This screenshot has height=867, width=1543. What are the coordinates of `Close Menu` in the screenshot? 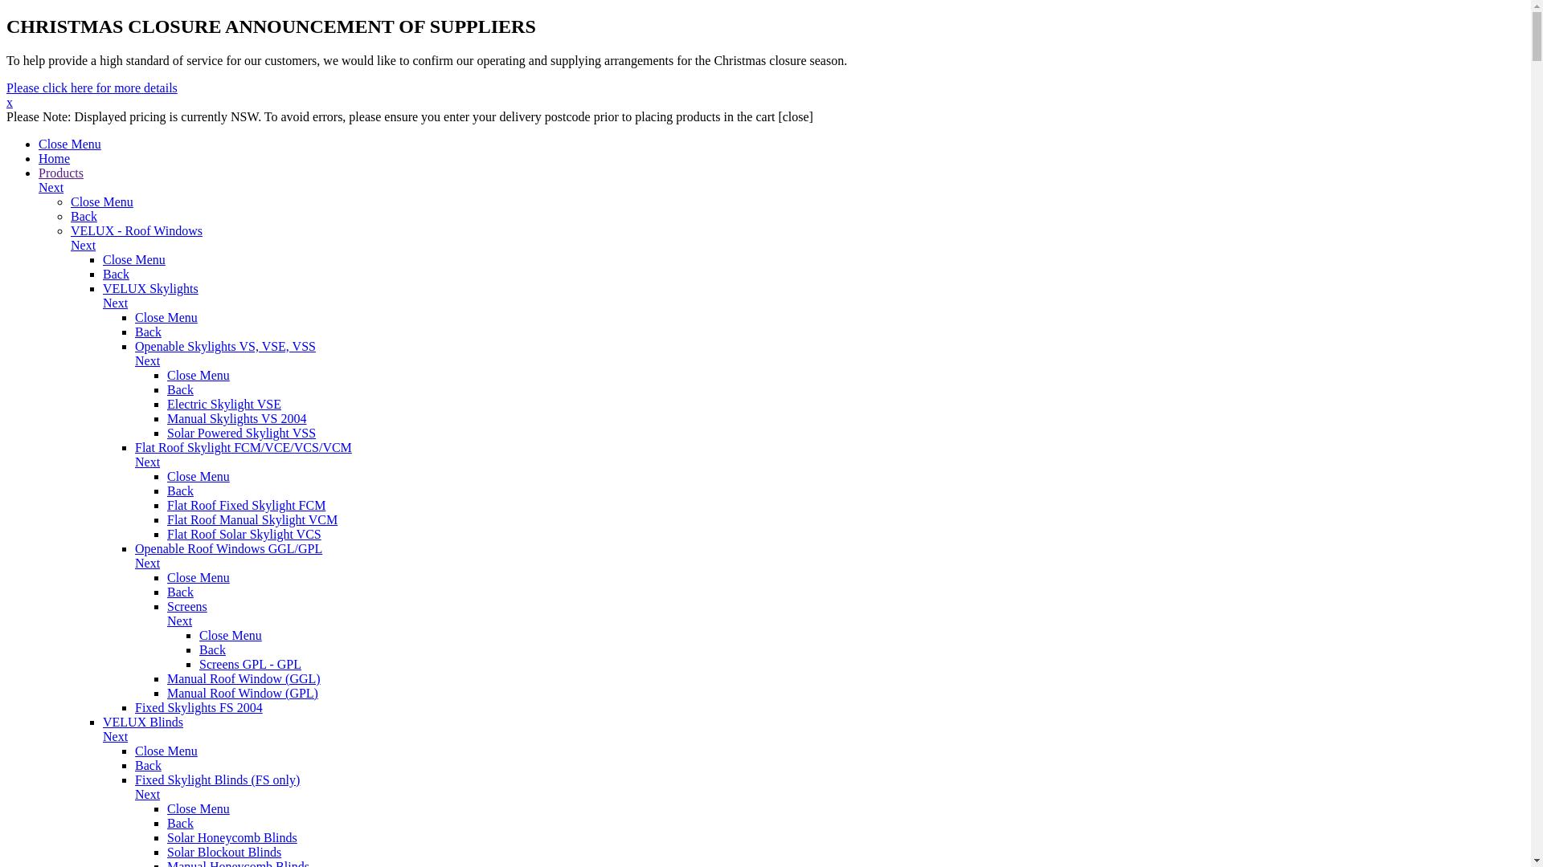 It's located at (231, 636).